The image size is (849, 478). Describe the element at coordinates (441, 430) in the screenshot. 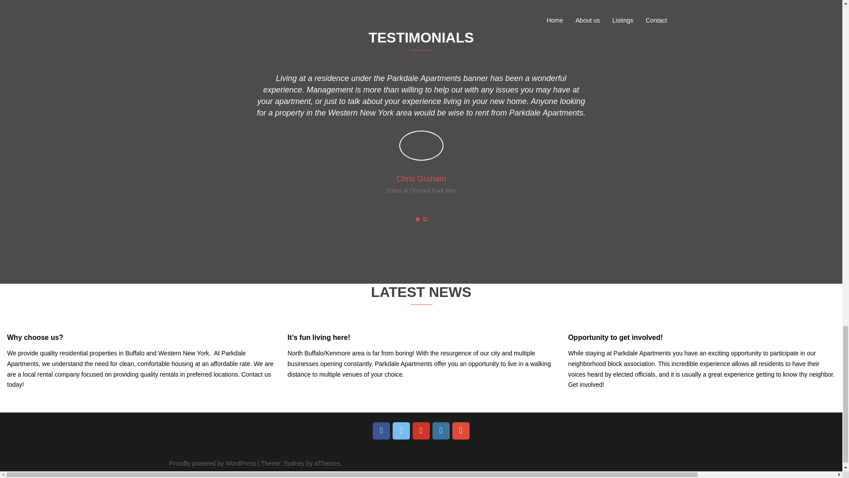

I see `Parkdale Apartments, LLC on Instagram` at that location.